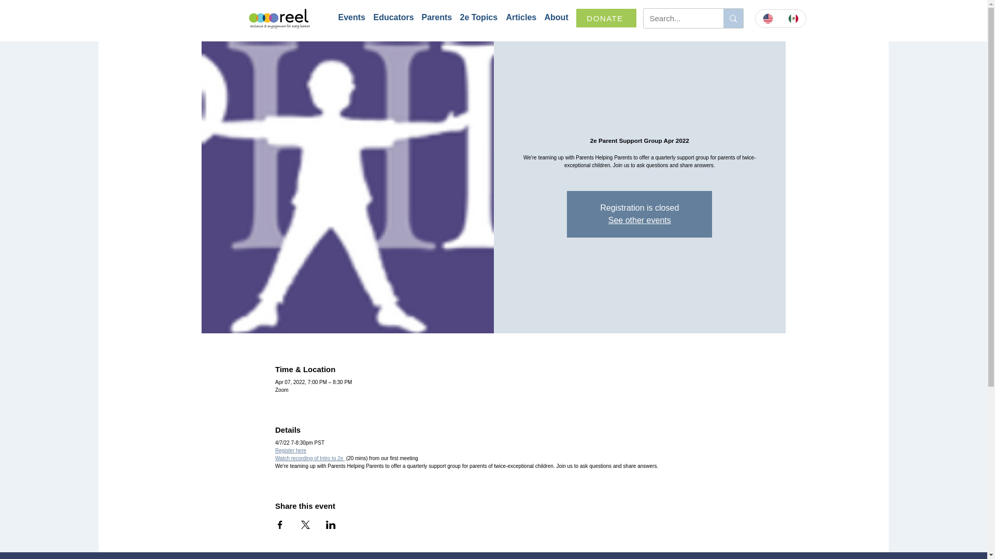 Image resolution: width=995 pixels, height=559 pixels. Describe the element at coordinates (606, 18) in the screenshot. I see `DONATE` at that location.